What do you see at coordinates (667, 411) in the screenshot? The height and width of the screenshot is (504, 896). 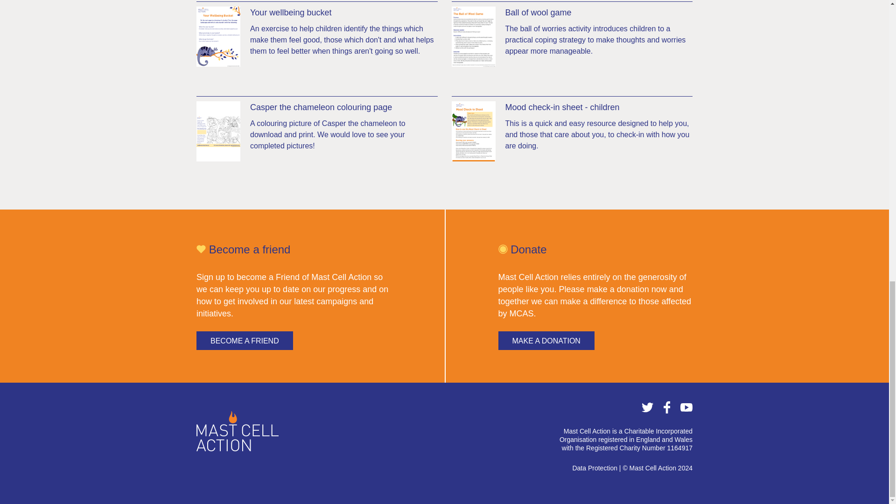 I see `Facebook` at bounding box center [667, 411].